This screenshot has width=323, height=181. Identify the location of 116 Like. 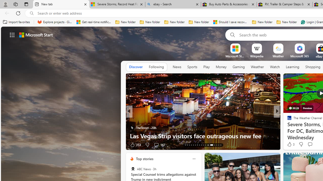
(291, 144).